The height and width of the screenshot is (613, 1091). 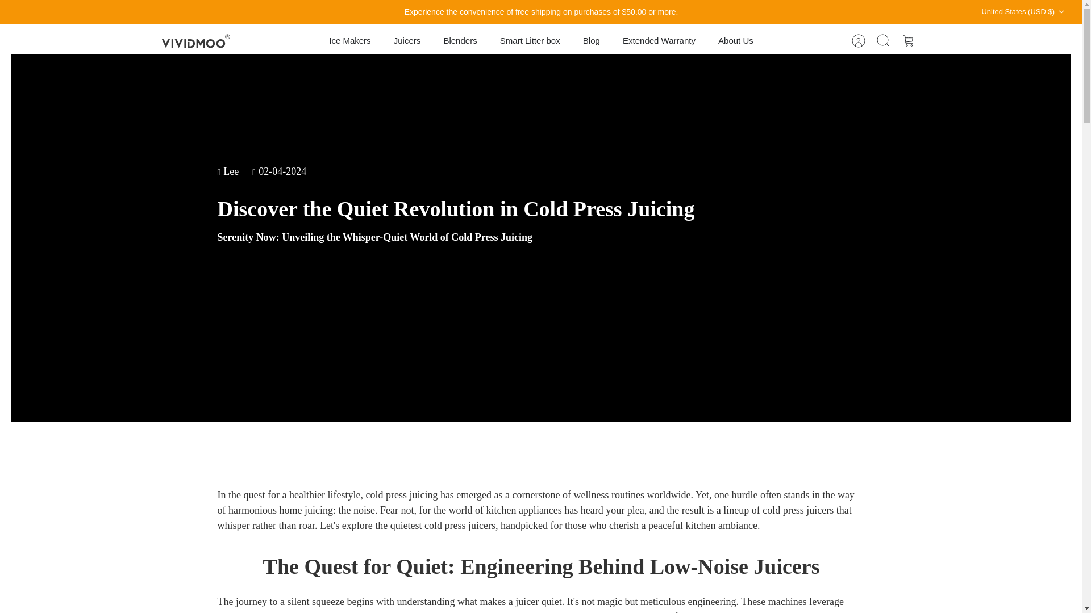 What do you see at coordinates (195, 41) in the screenshot?
I see `VIVIDMOO` at bounding box center [195, 41].